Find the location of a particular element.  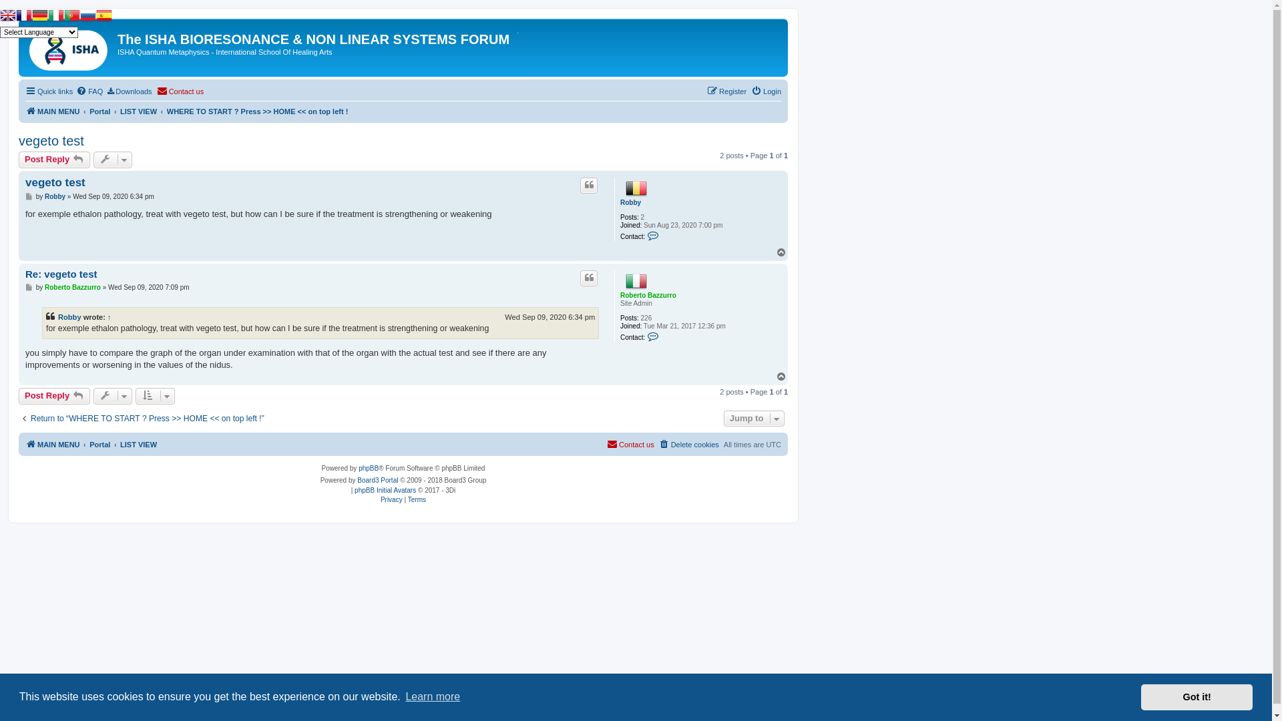

Post Reply is located at coordinates (55, 396).